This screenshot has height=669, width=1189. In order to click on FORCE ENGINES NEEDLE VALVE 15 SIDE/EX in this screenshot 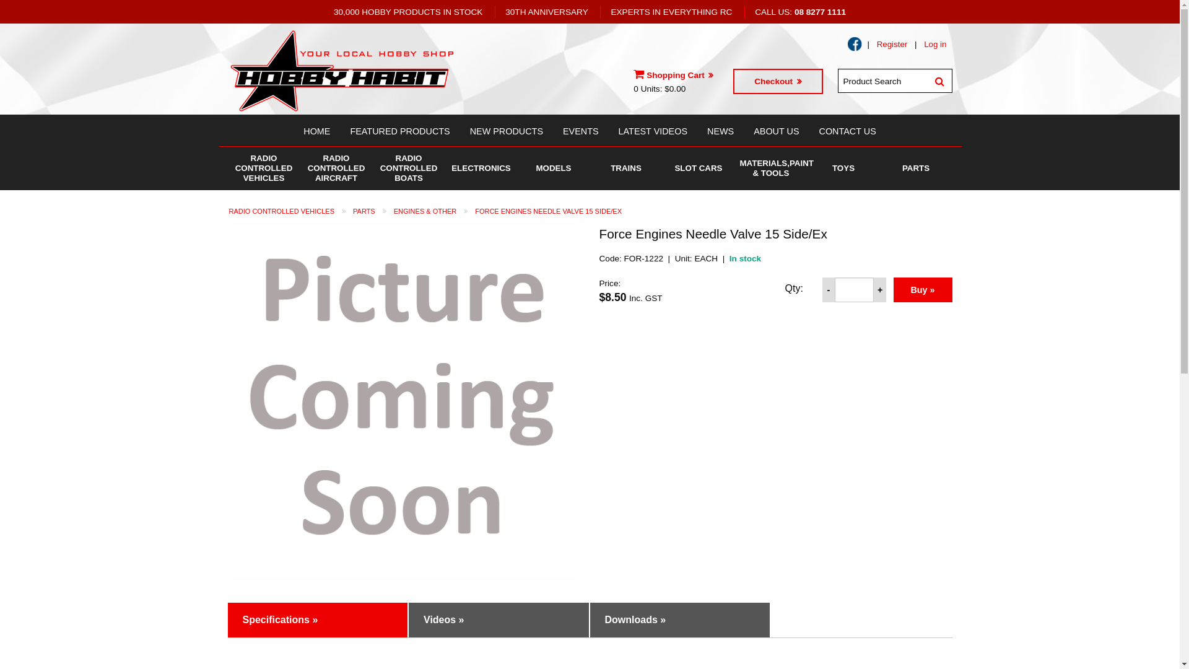, I will do `click(549, 211)`.